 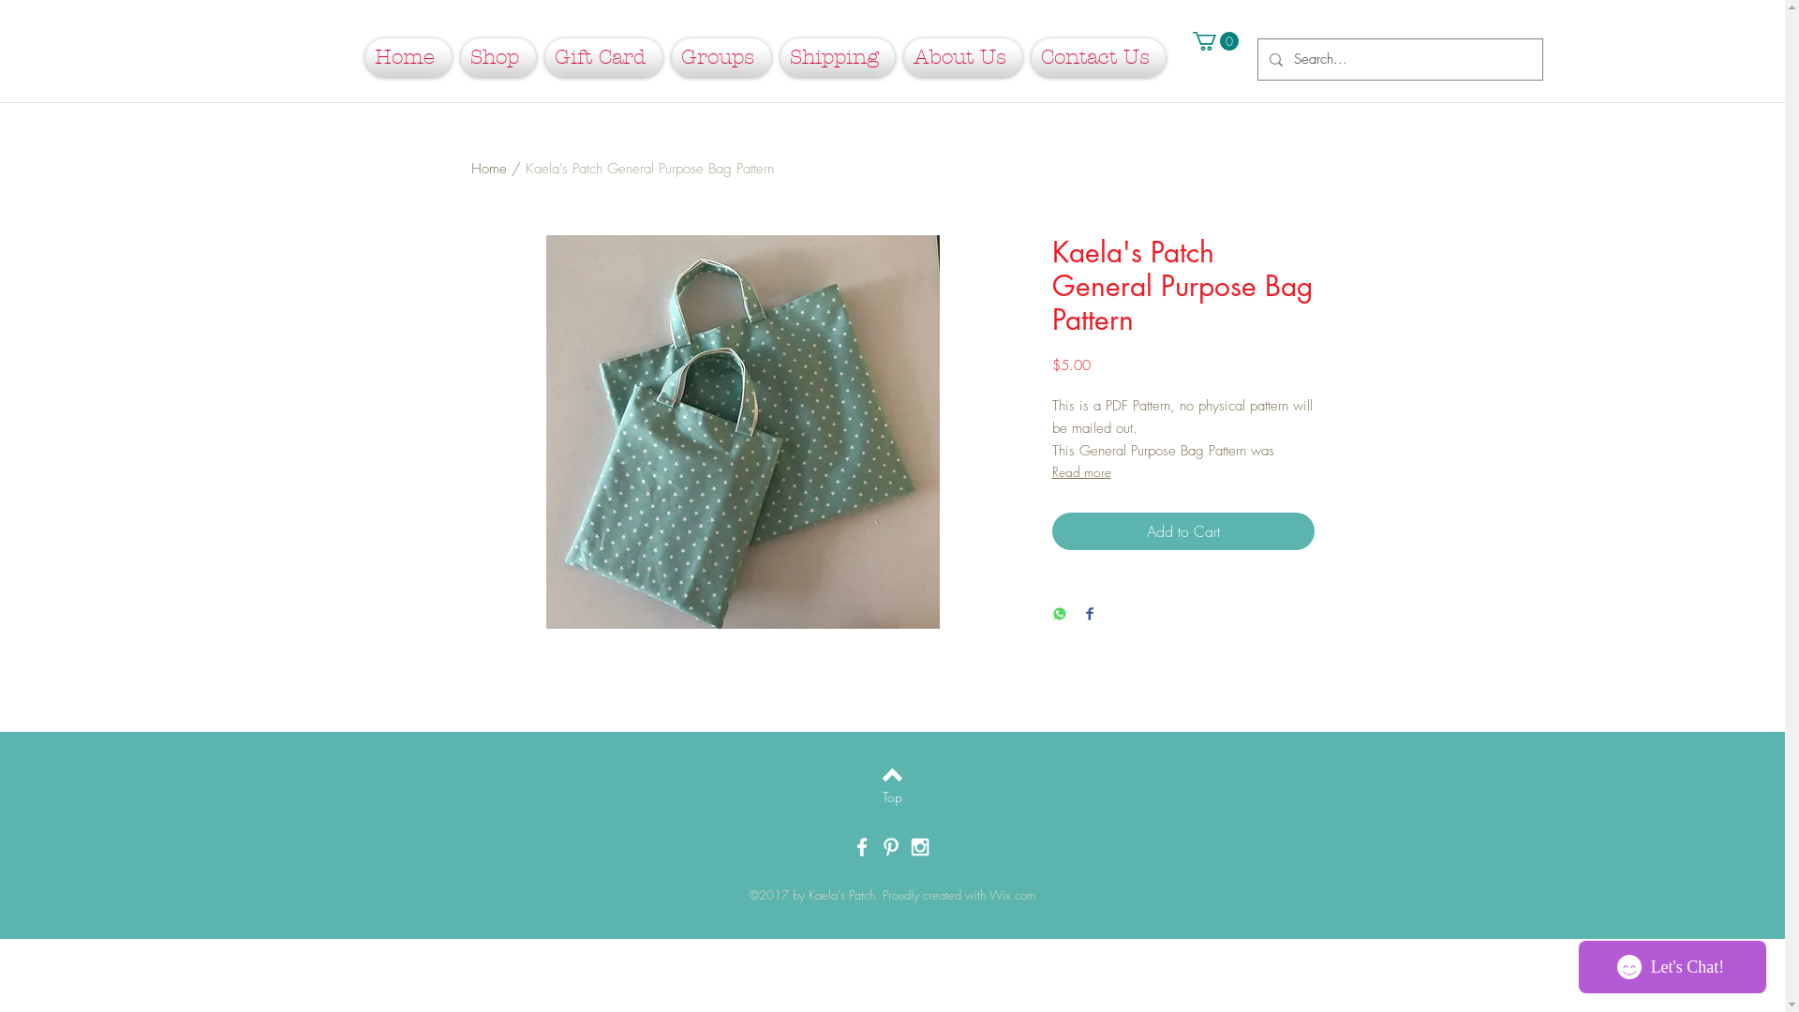 What do you see at coordinates (603, 58) in the screenshot?
I see `Gift Card` at bounding box center [603, 58].